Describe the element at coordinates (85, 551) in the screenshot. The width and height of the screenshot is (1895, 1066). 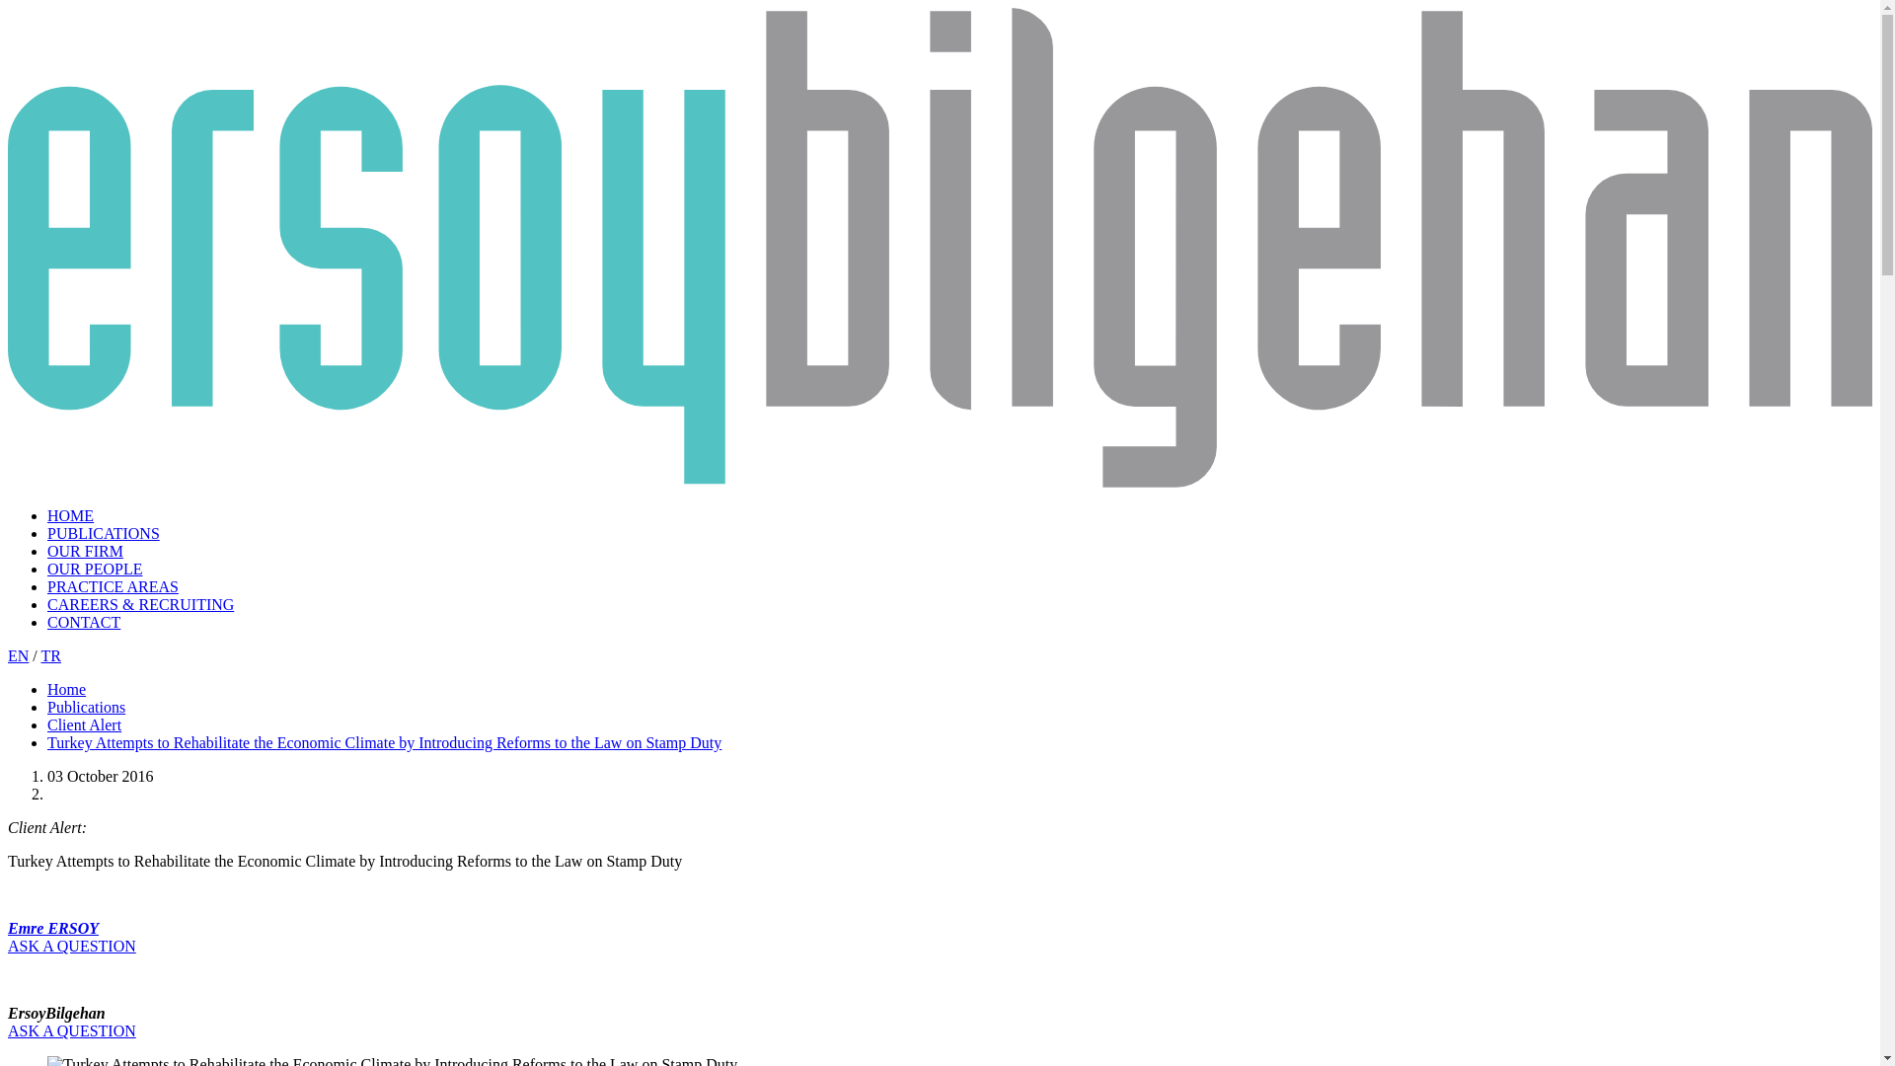
I see `OUR FIRM` at that location.